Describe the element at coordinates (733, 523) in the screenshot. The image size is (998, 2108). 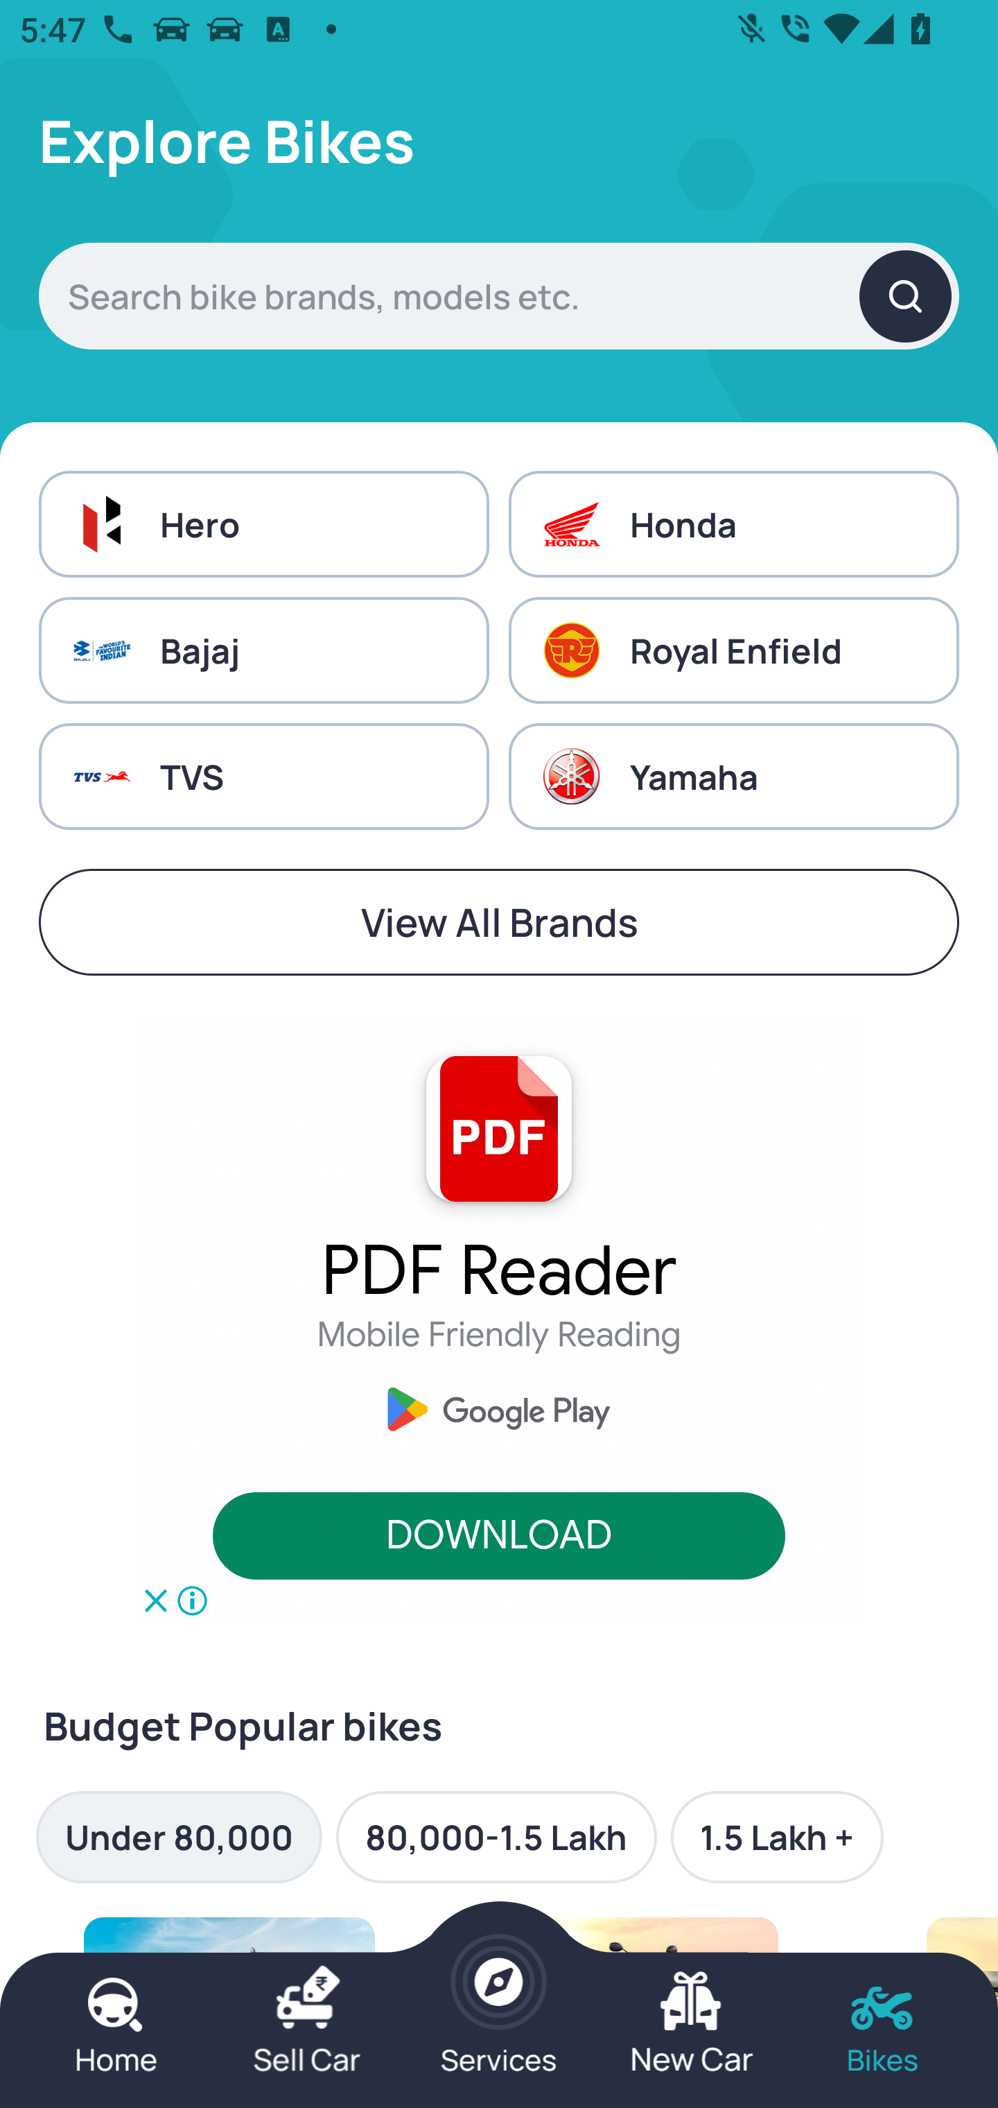
I see `Honda` at that location.